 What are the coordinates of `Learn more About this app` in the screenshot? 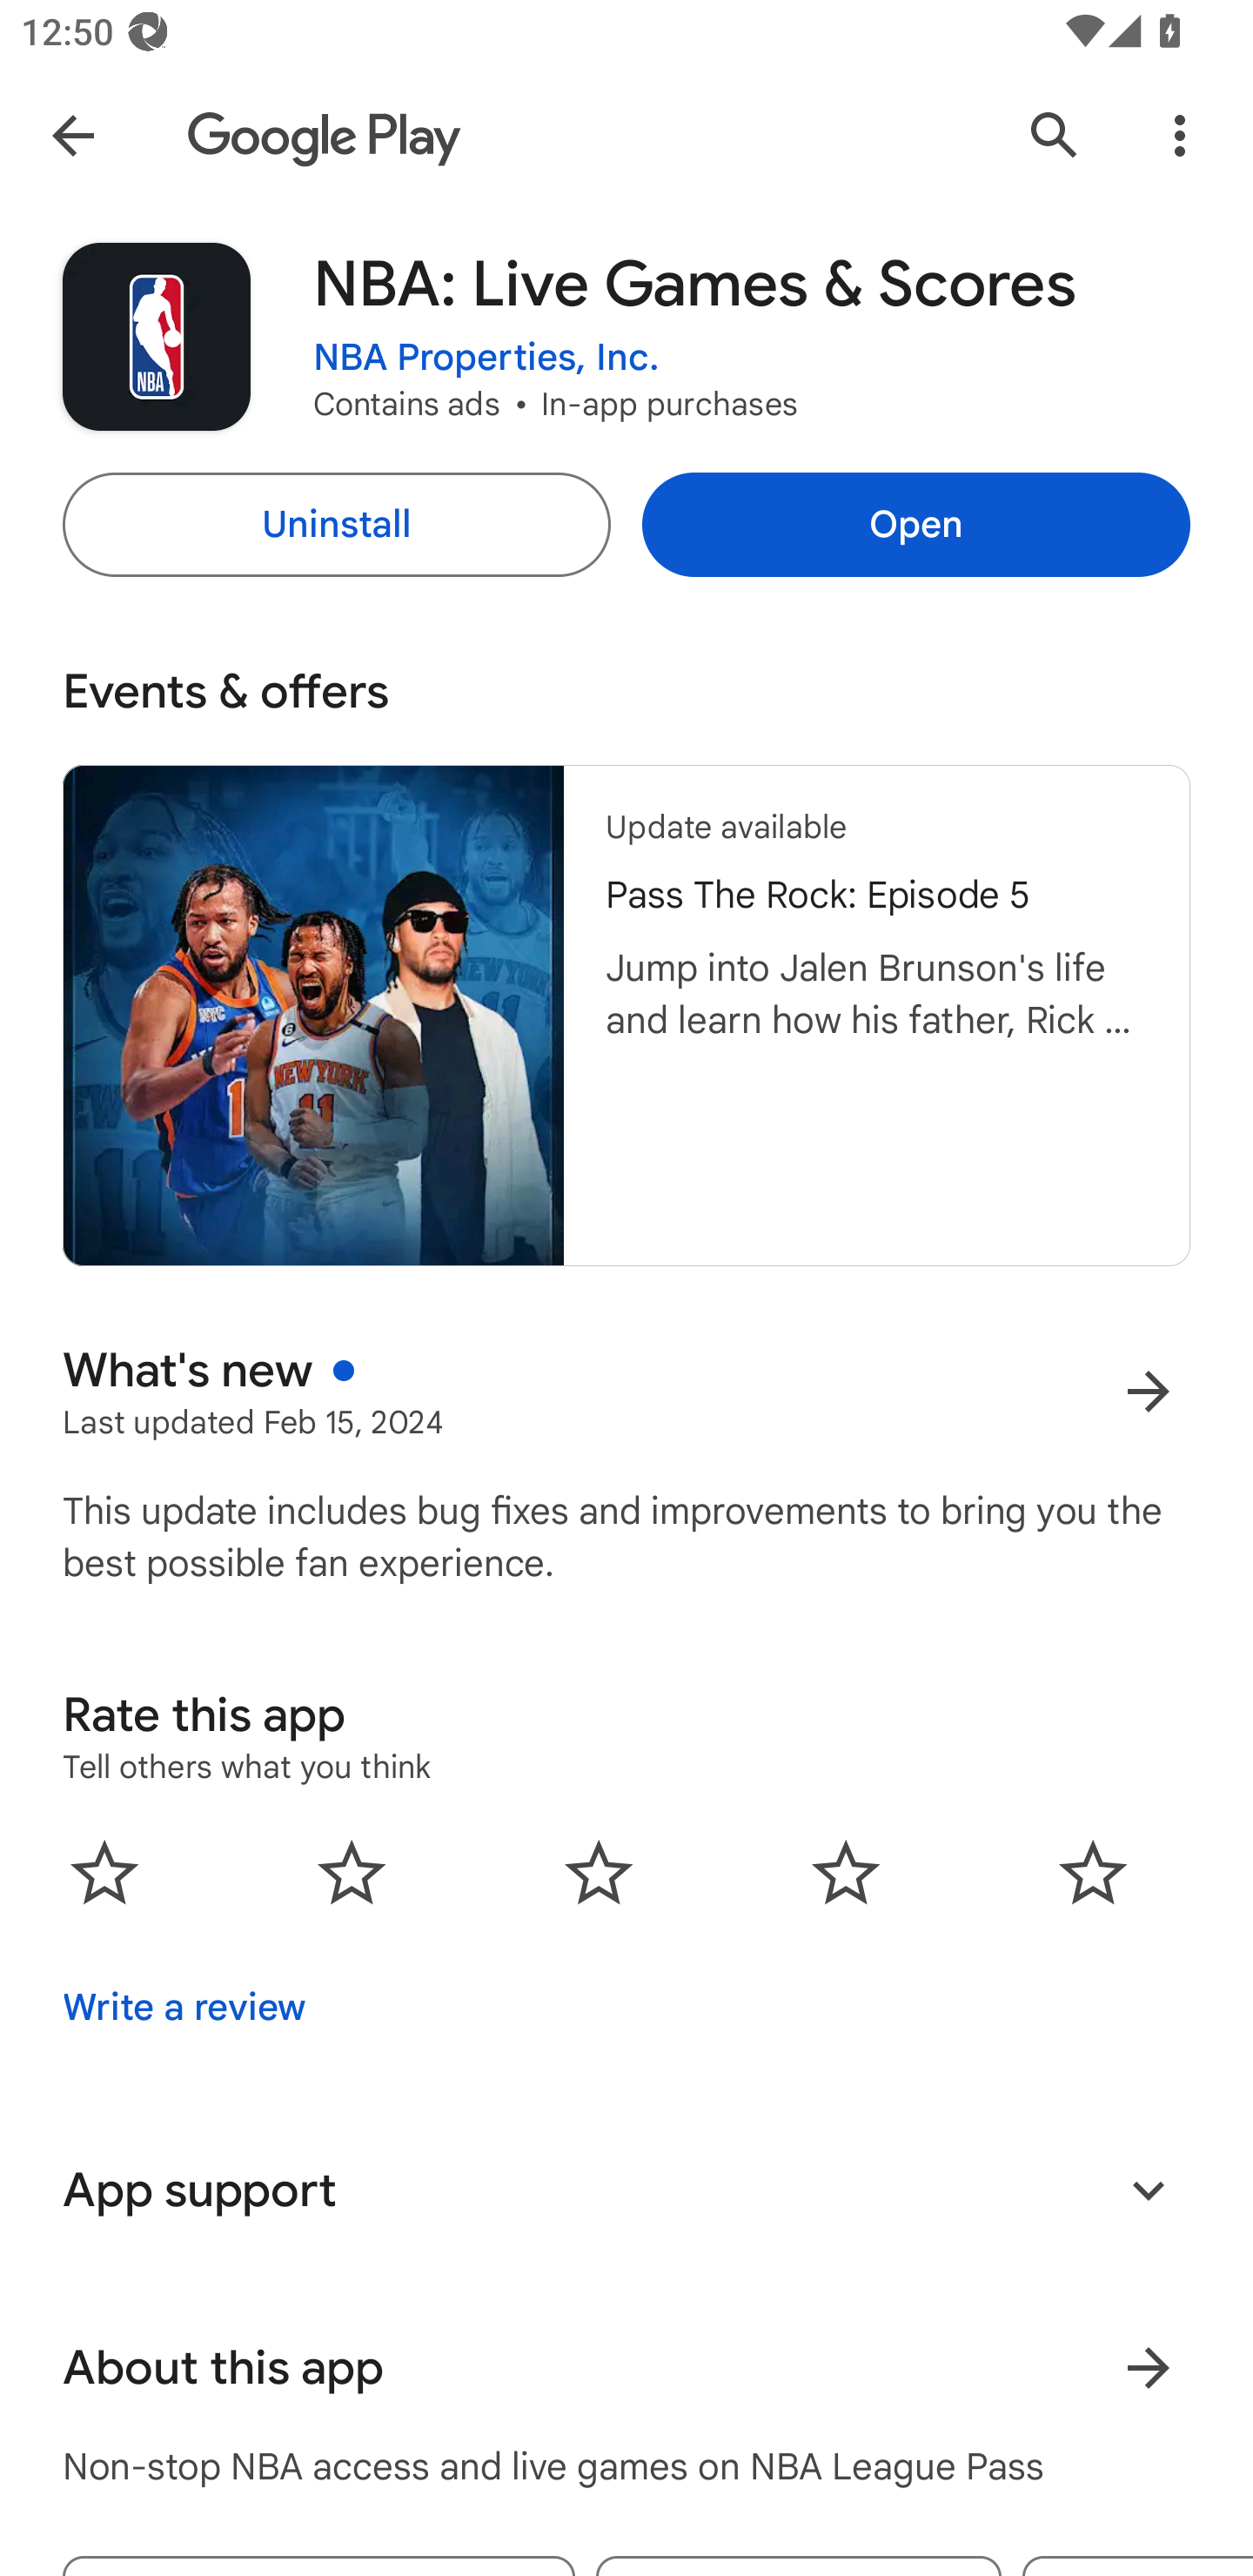 It's located at (1149, 2369).